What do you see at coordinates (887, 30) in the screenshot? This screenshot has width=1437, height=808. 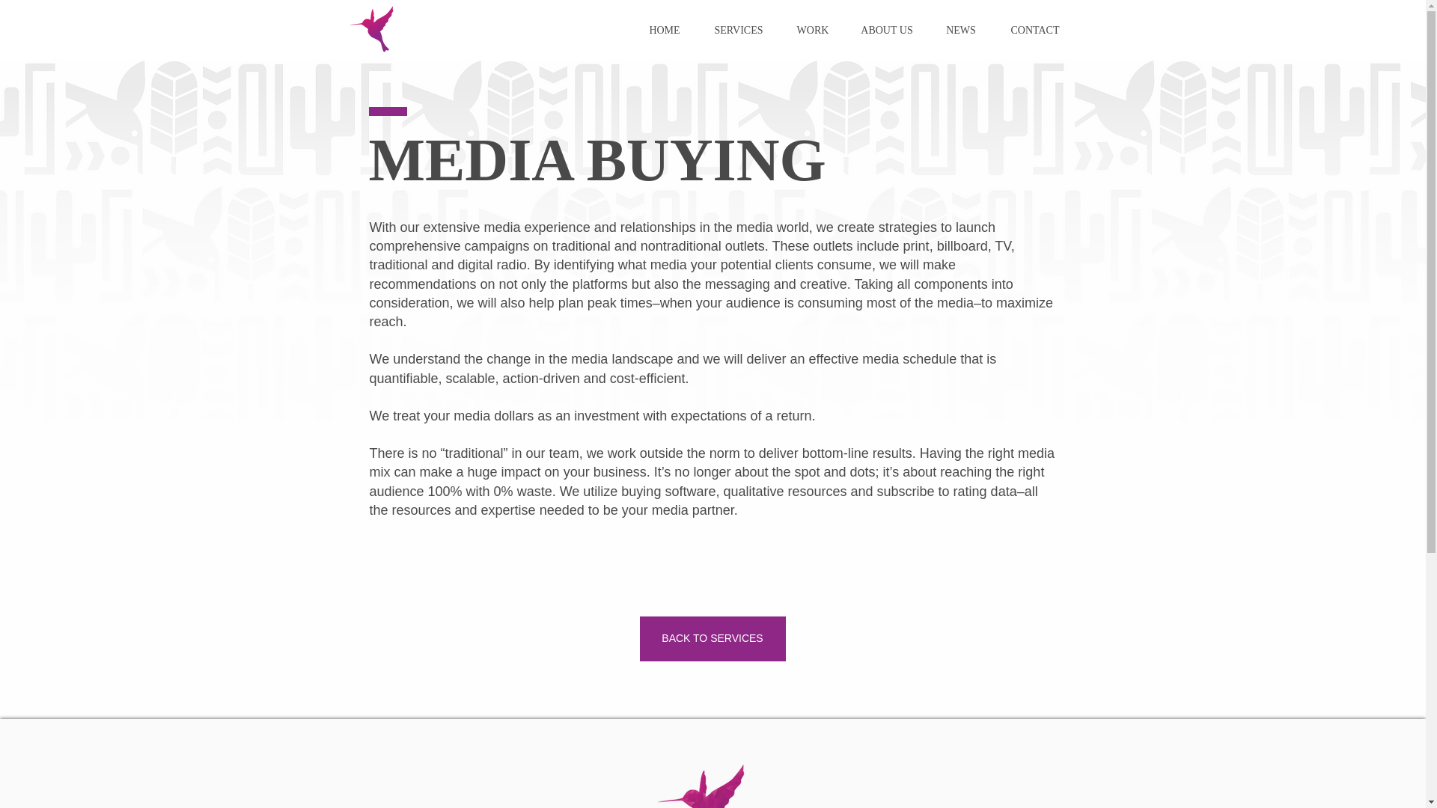 I see `ABOUT US` at bounding box center [887, 30].